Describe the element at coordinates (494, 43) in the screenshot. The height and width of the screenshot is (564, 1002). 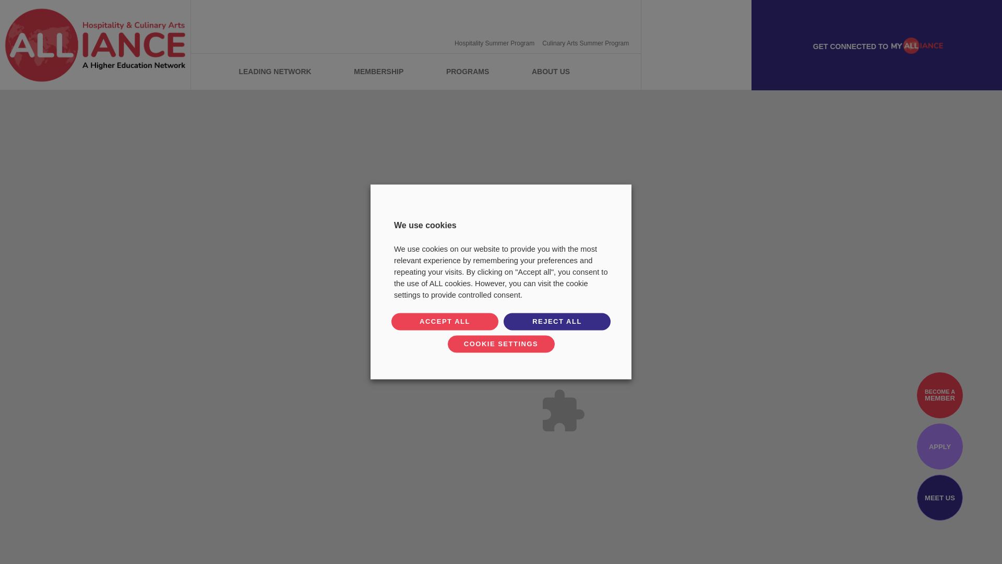
I see `Hospitality Summer Program` at that location.